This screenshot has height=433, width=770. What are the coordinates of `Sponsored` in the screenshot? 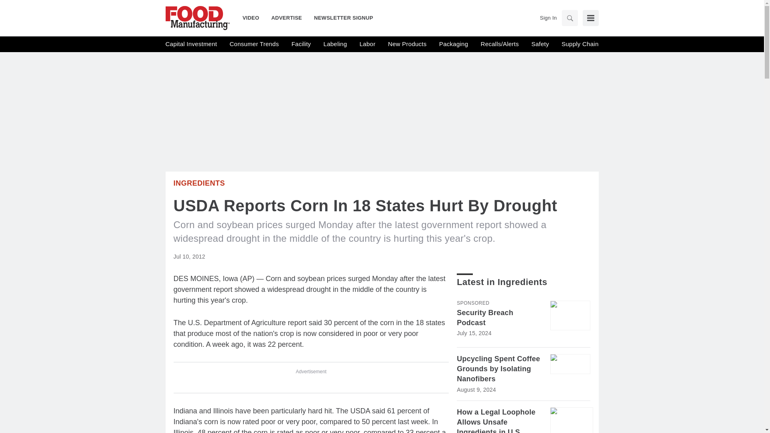 It's located at (472, 303).